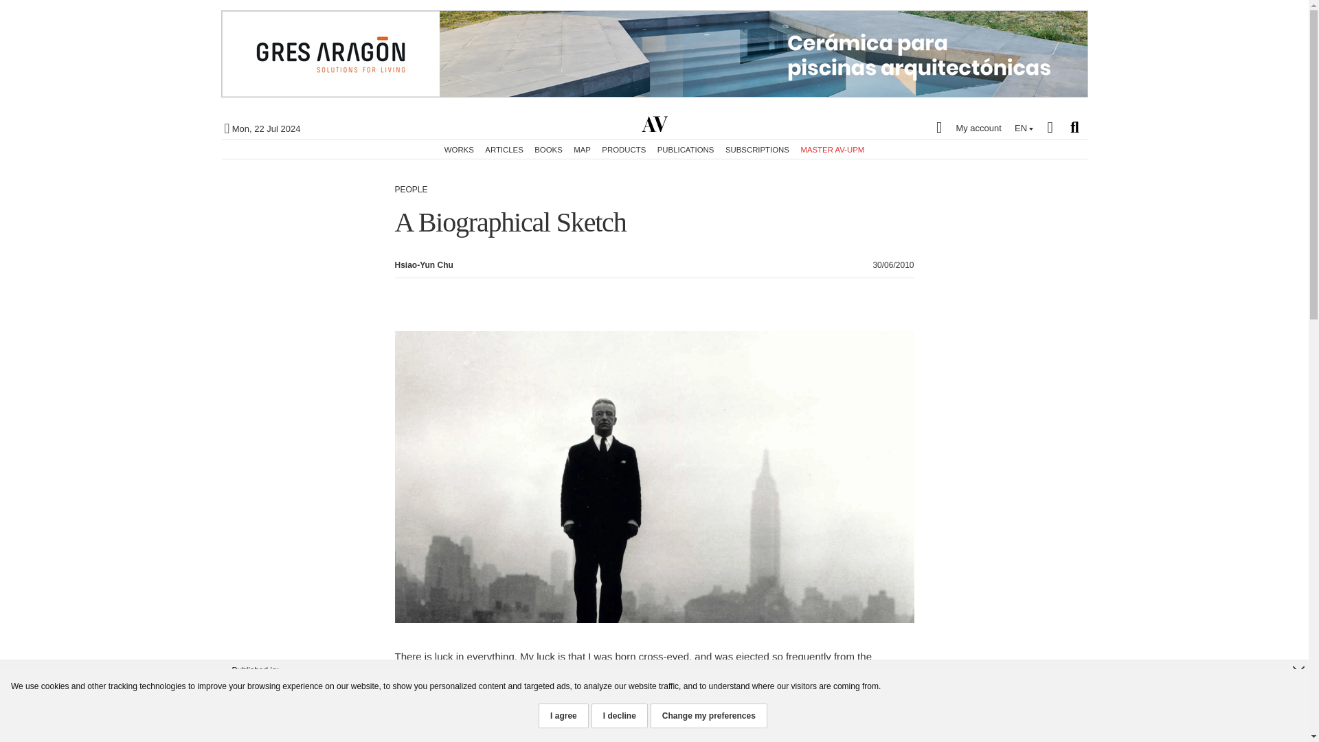  What do you see at coordinates (965, 126) in the screenshot?
I see `My account` at bounding box center [965, 126].